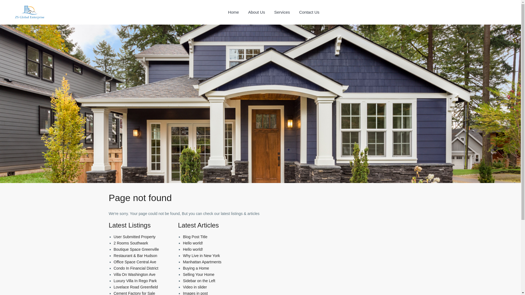 This screenshot has height=295, width=525. What do you see at coordinates (135, 293) in the screenshot?
I see `Cement Factory for Sale` at bounding box center [135, 293].